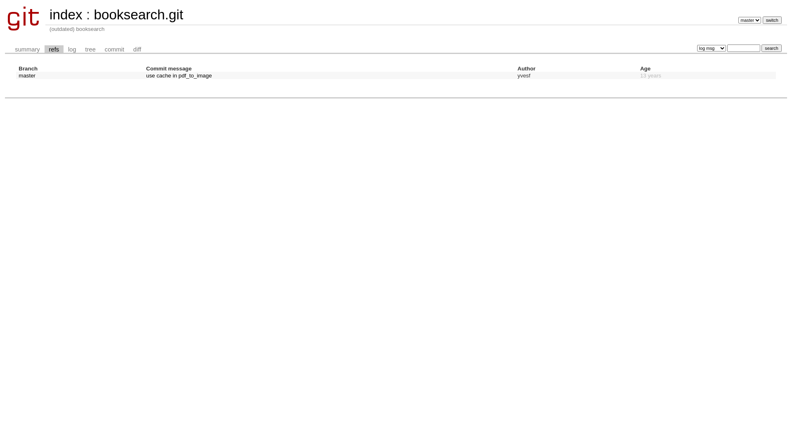 This screenshot has height=445, width=792. I want to click on search, so click(771, 48).